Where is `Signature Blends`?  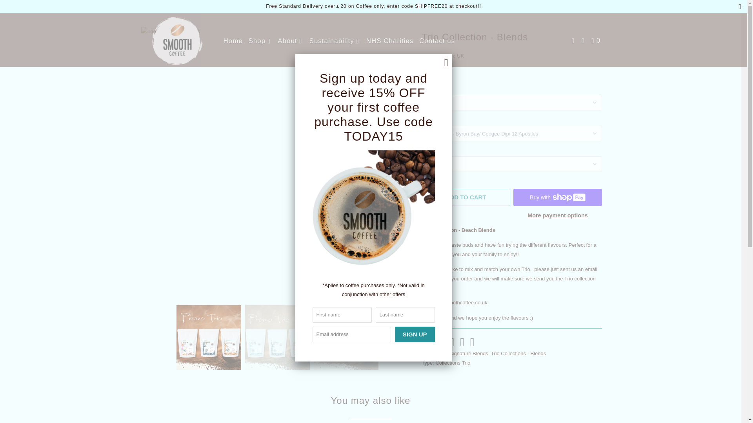 Signature Blends is located at coordinates (469, 353).